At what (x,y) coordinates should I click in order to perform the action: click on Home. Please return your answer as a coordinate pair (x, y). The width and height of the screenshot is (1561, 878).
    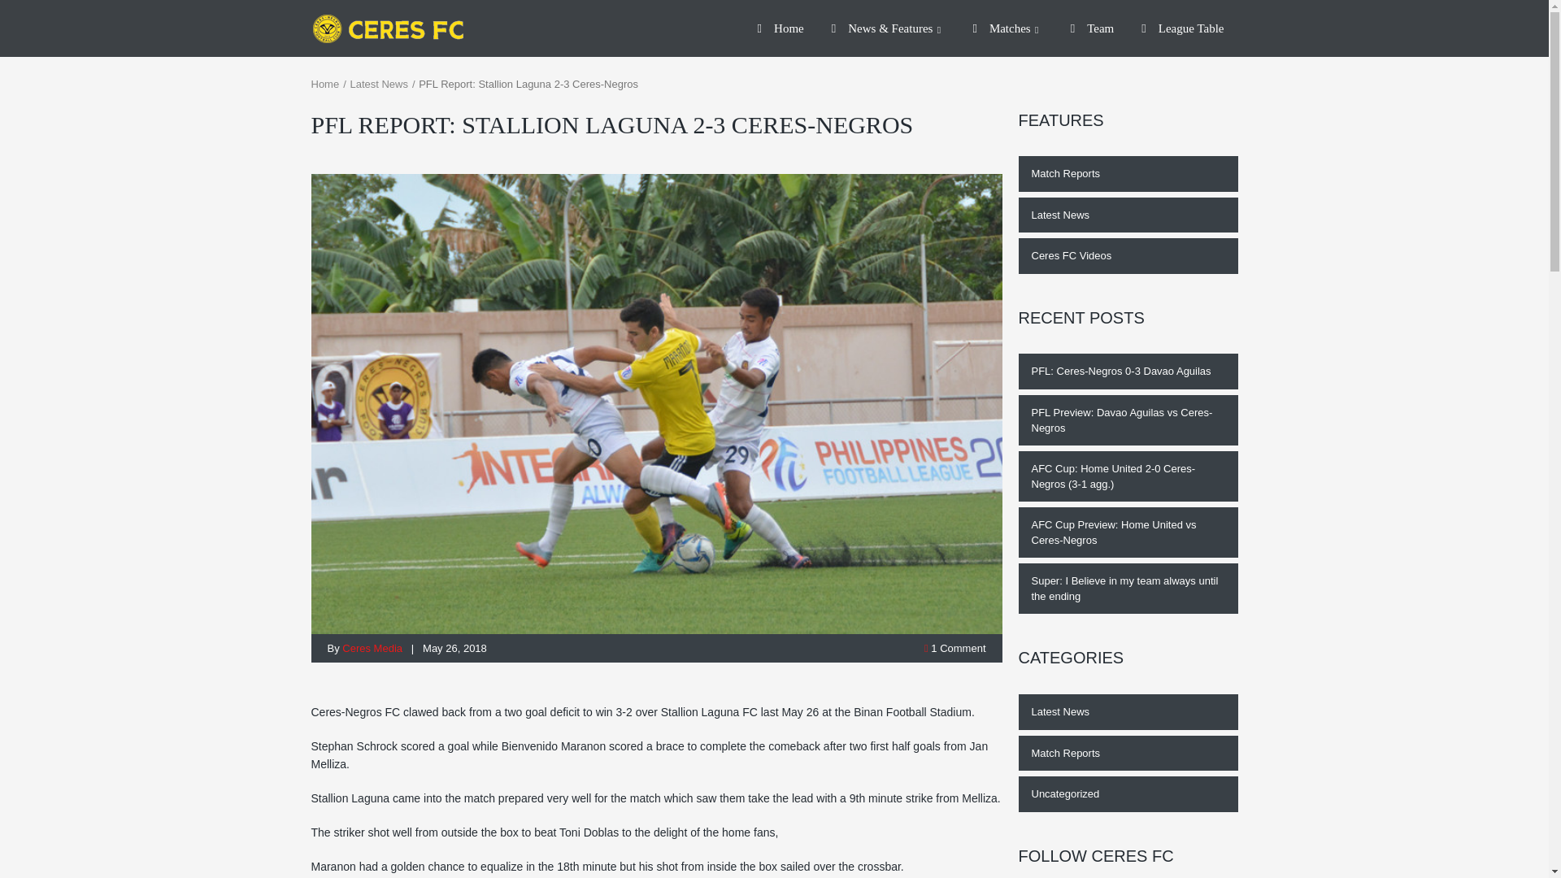
    Looking at the image, I should click on (780, 28).